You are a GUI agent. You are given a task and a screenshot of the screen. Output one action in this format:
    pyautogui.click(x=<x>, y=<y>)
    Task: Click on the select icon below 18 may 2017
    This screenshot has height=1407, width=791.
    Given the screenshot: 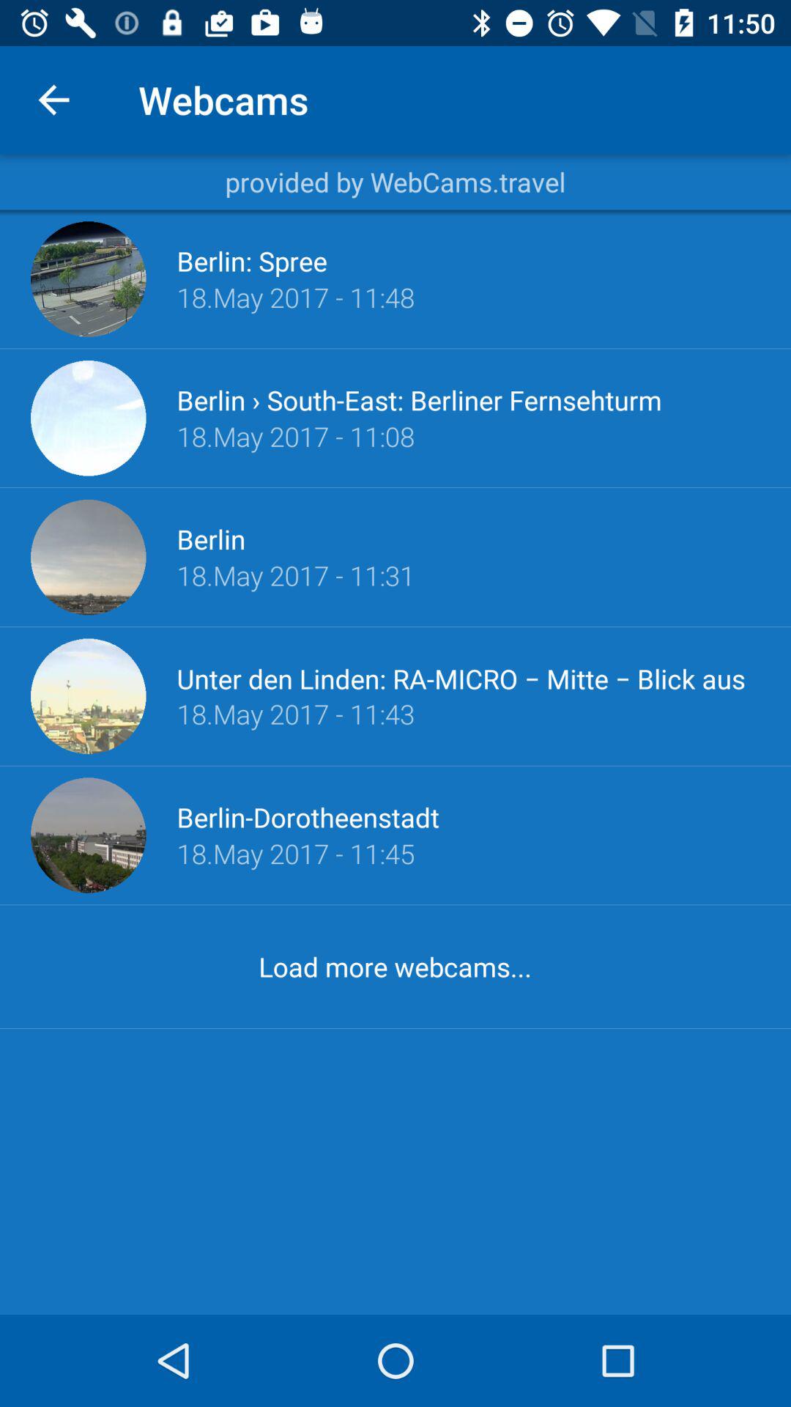 What is the action you would take?
    pyautogui.click(x=419, y=400)
    